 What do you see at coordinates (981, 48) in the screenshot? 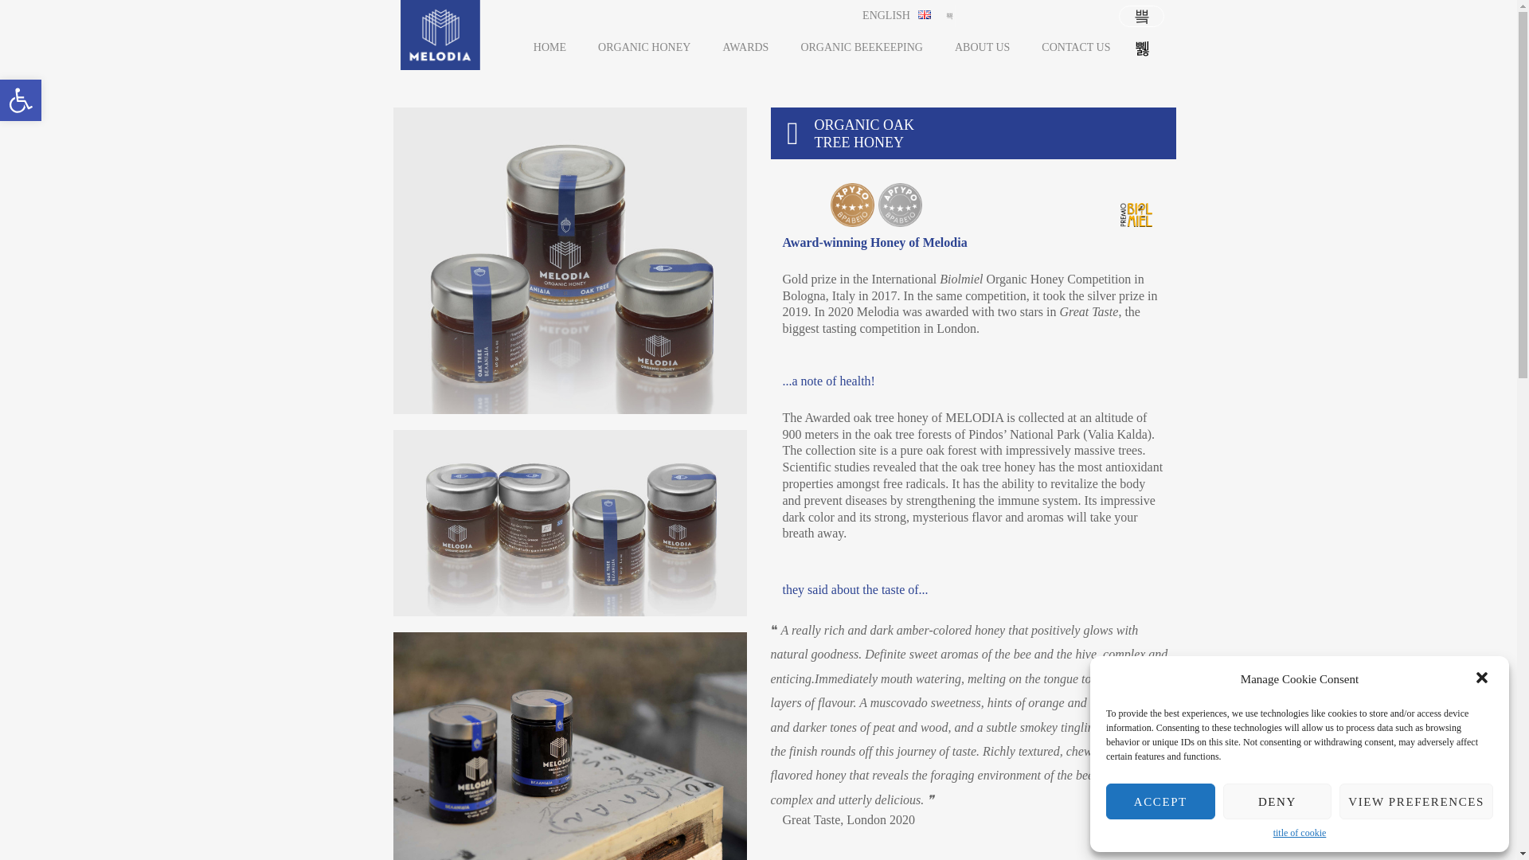
I see `ABOUT US` at bounding box center [981, 48].